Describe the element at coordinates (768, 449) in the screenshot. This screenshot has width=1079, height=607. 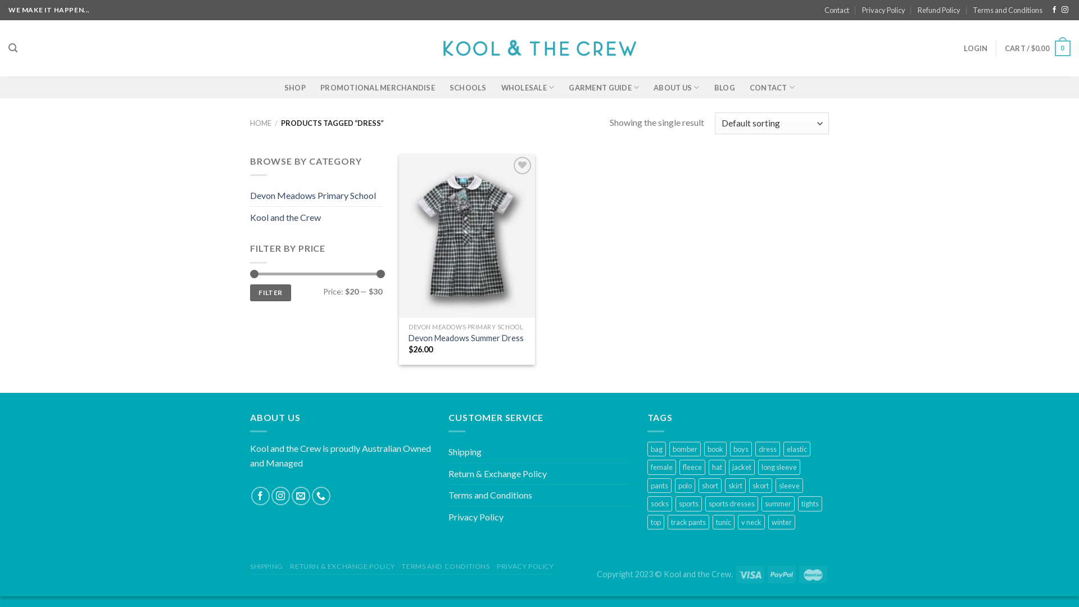
I see `dress` at that location.